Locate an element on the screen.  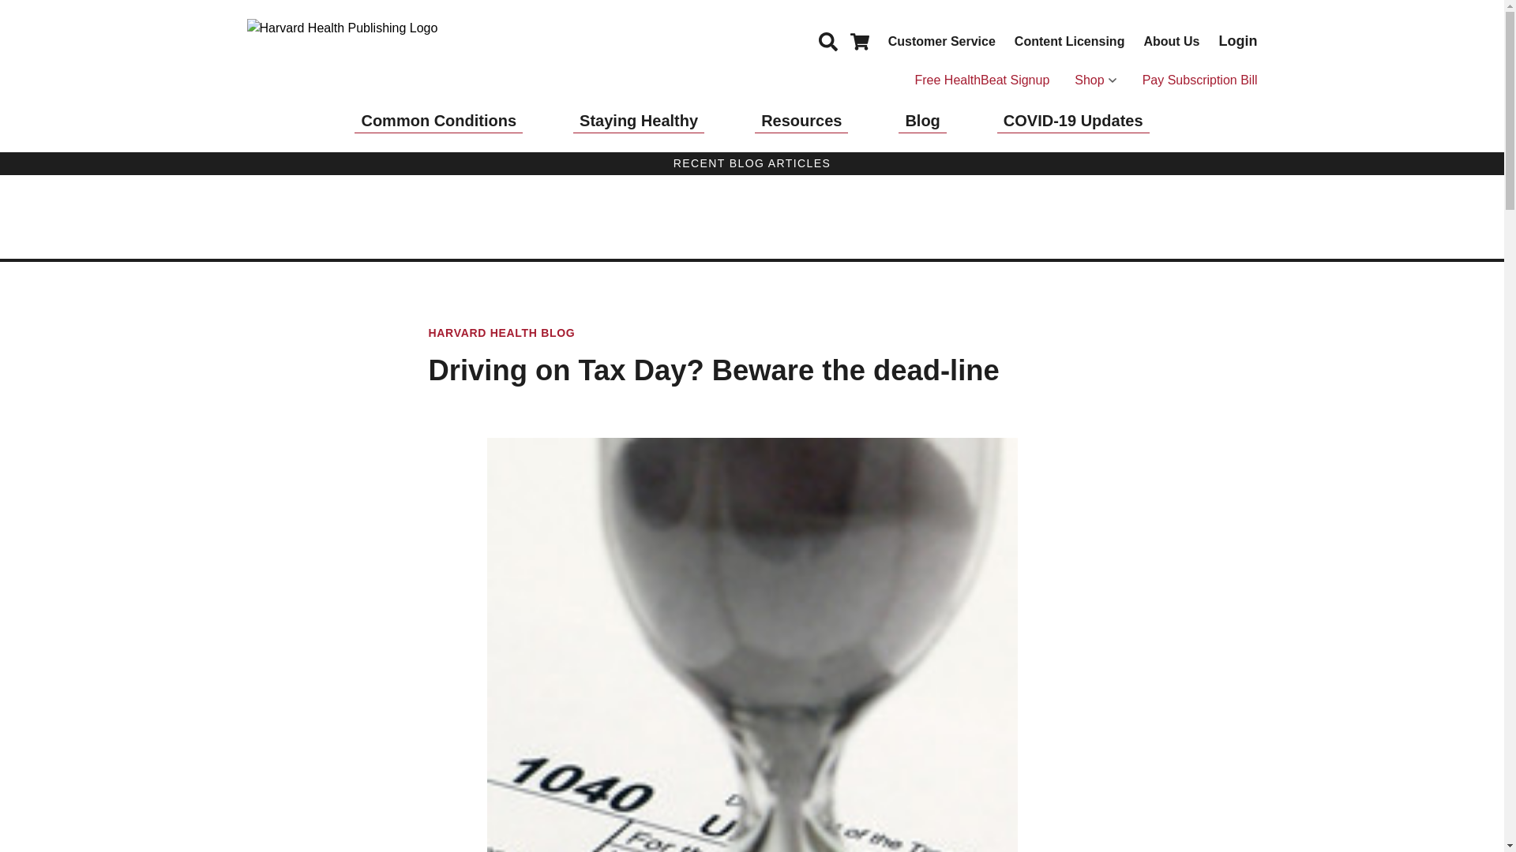
Blog is located at coordinates (922, 121).